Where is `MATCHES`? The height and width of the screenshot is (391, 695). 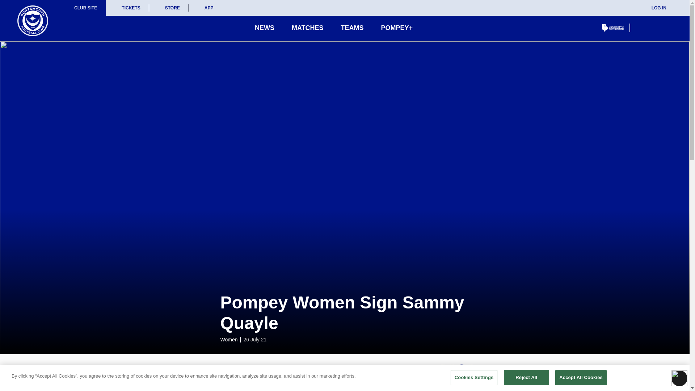
MATCHES is located at coordinates (308, 28).